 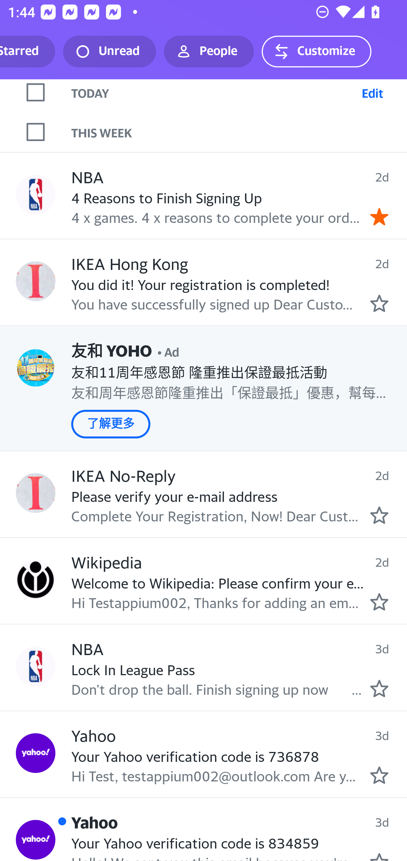 I want to click on People, so click(x=209, y=52).